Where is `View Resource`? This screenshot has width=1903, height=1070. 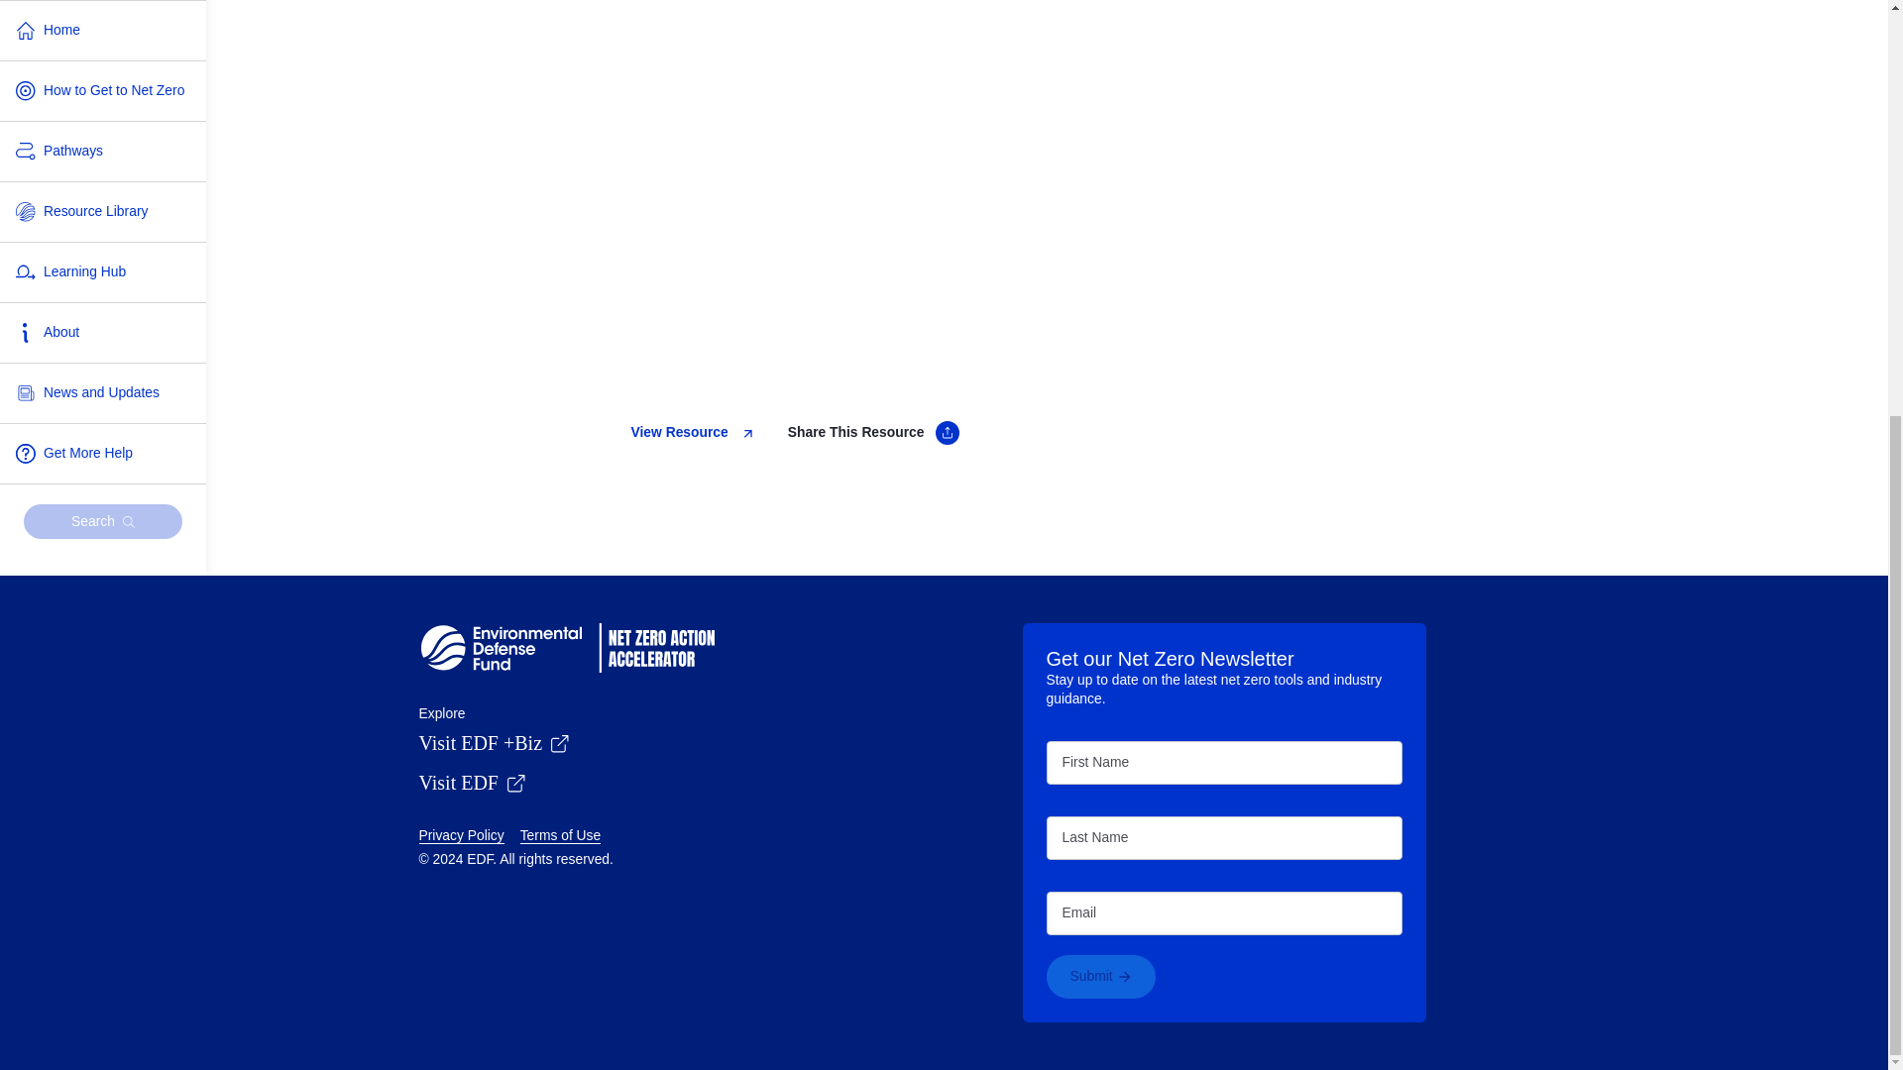 View Resource is located at coordinates (692, 432).